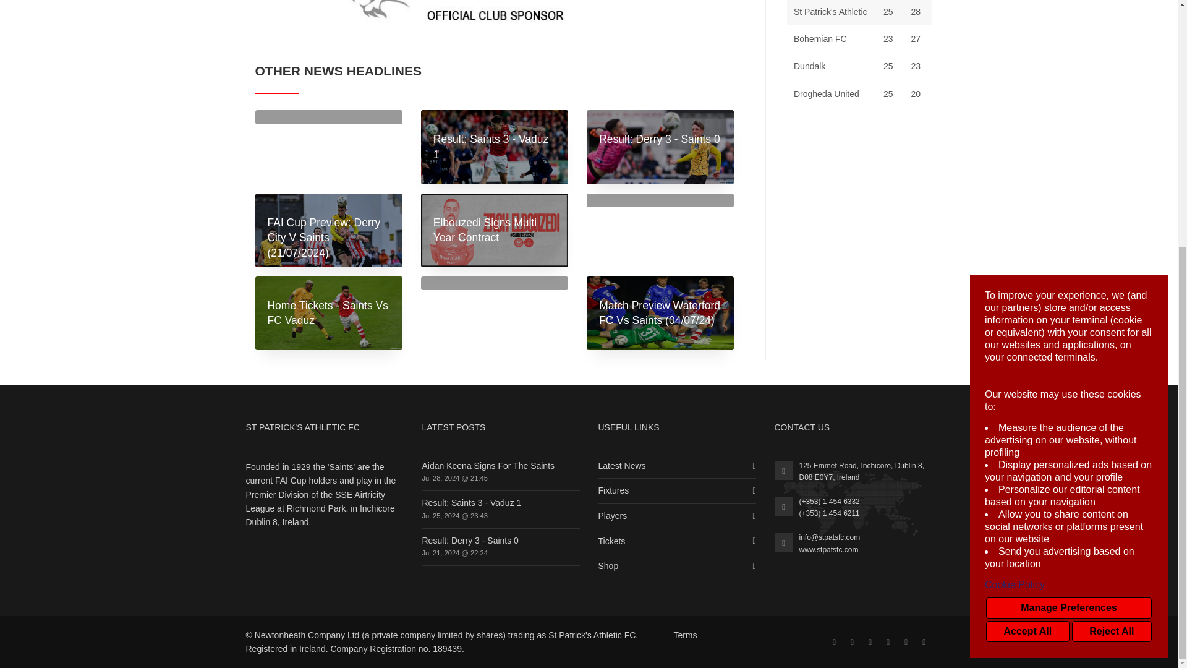 This screenshot has width=1187, height=668. I want to click on Cookie Policy, so click(1068, 199).